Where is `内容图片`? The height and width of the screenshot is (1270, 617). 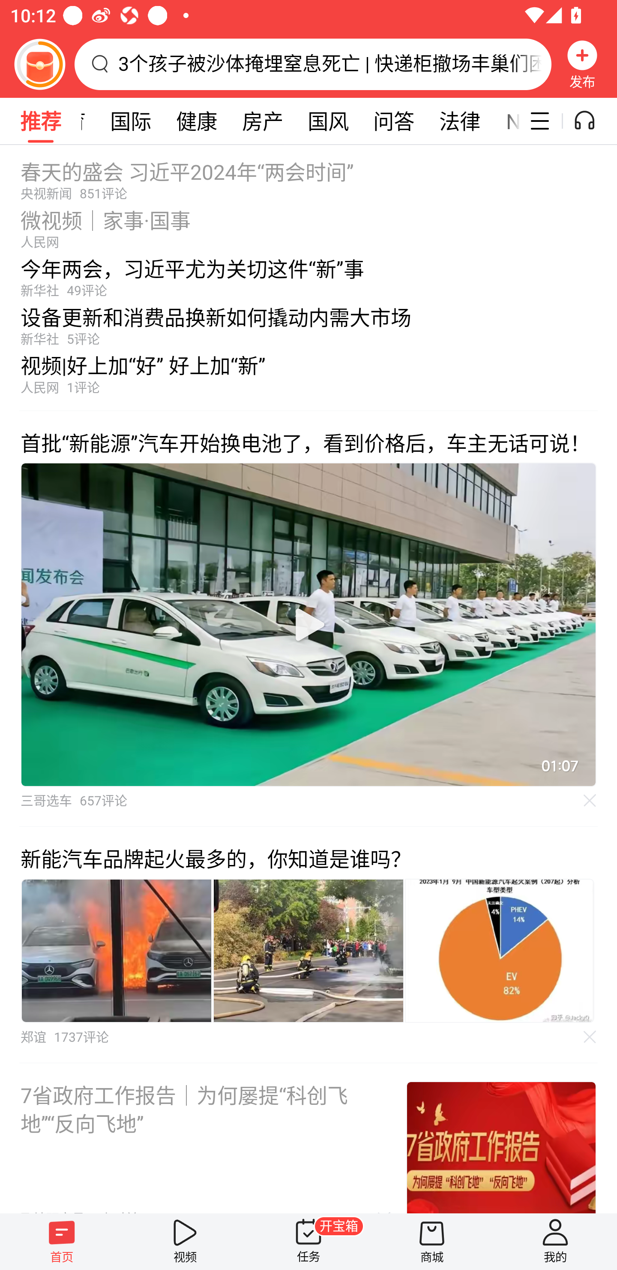
内容图片 is located at coordinates (308, 951).